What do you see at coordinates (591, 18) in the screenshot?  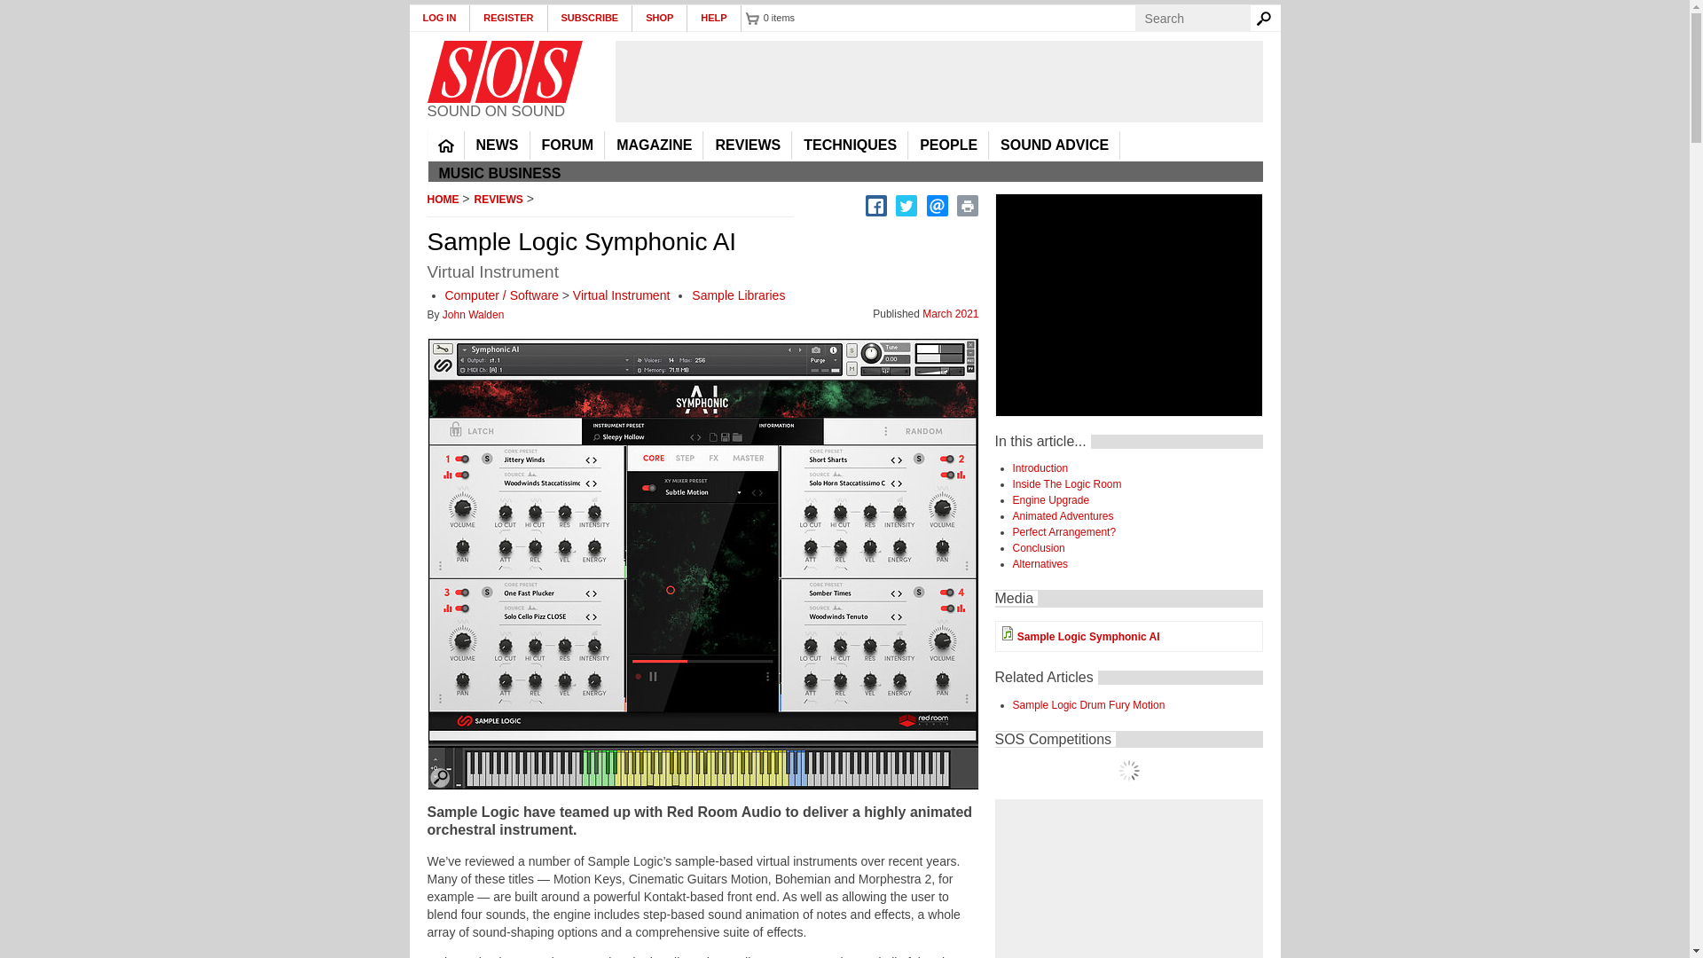 I see `SUBSCRIBE` at bounding box center [591, 18].